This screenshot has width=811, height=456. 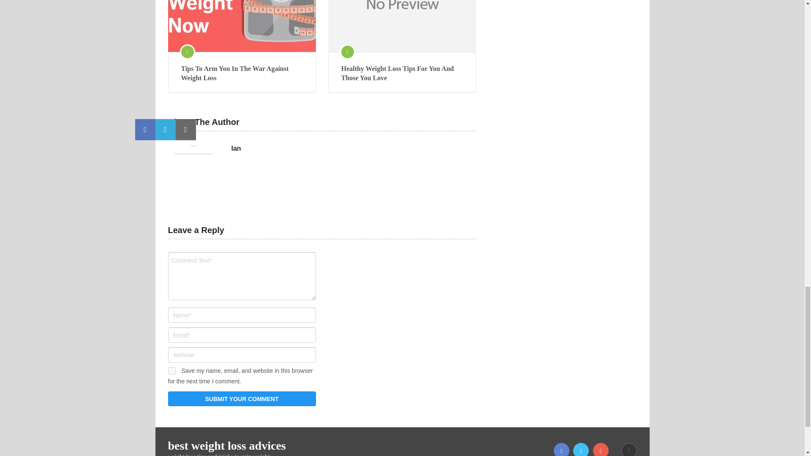 I want to click on Ian, so click(x=236, y=149).